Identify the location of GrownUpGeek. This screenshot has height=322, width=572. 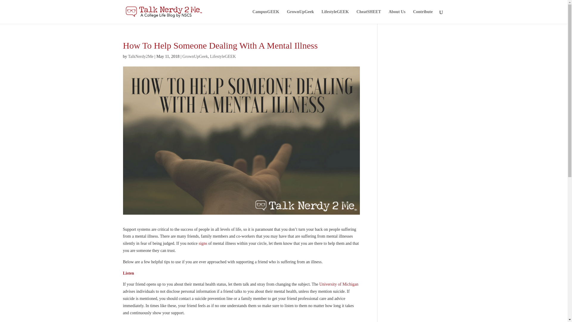
(300, 17).